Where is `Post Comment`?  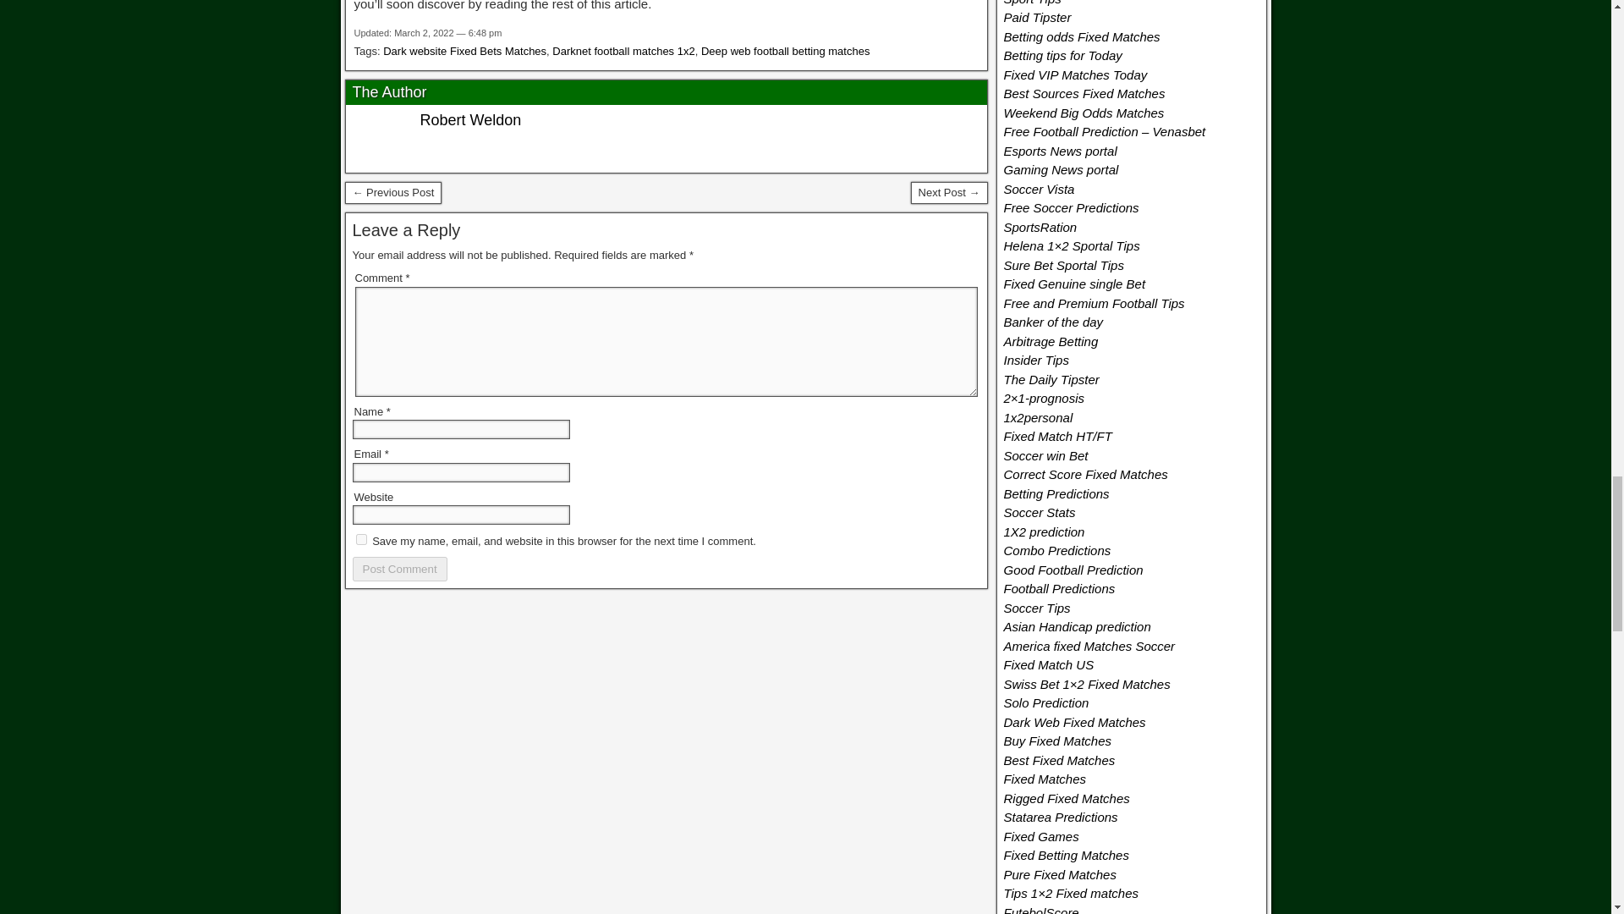 Post Comment is located at coordinates (399, 569).